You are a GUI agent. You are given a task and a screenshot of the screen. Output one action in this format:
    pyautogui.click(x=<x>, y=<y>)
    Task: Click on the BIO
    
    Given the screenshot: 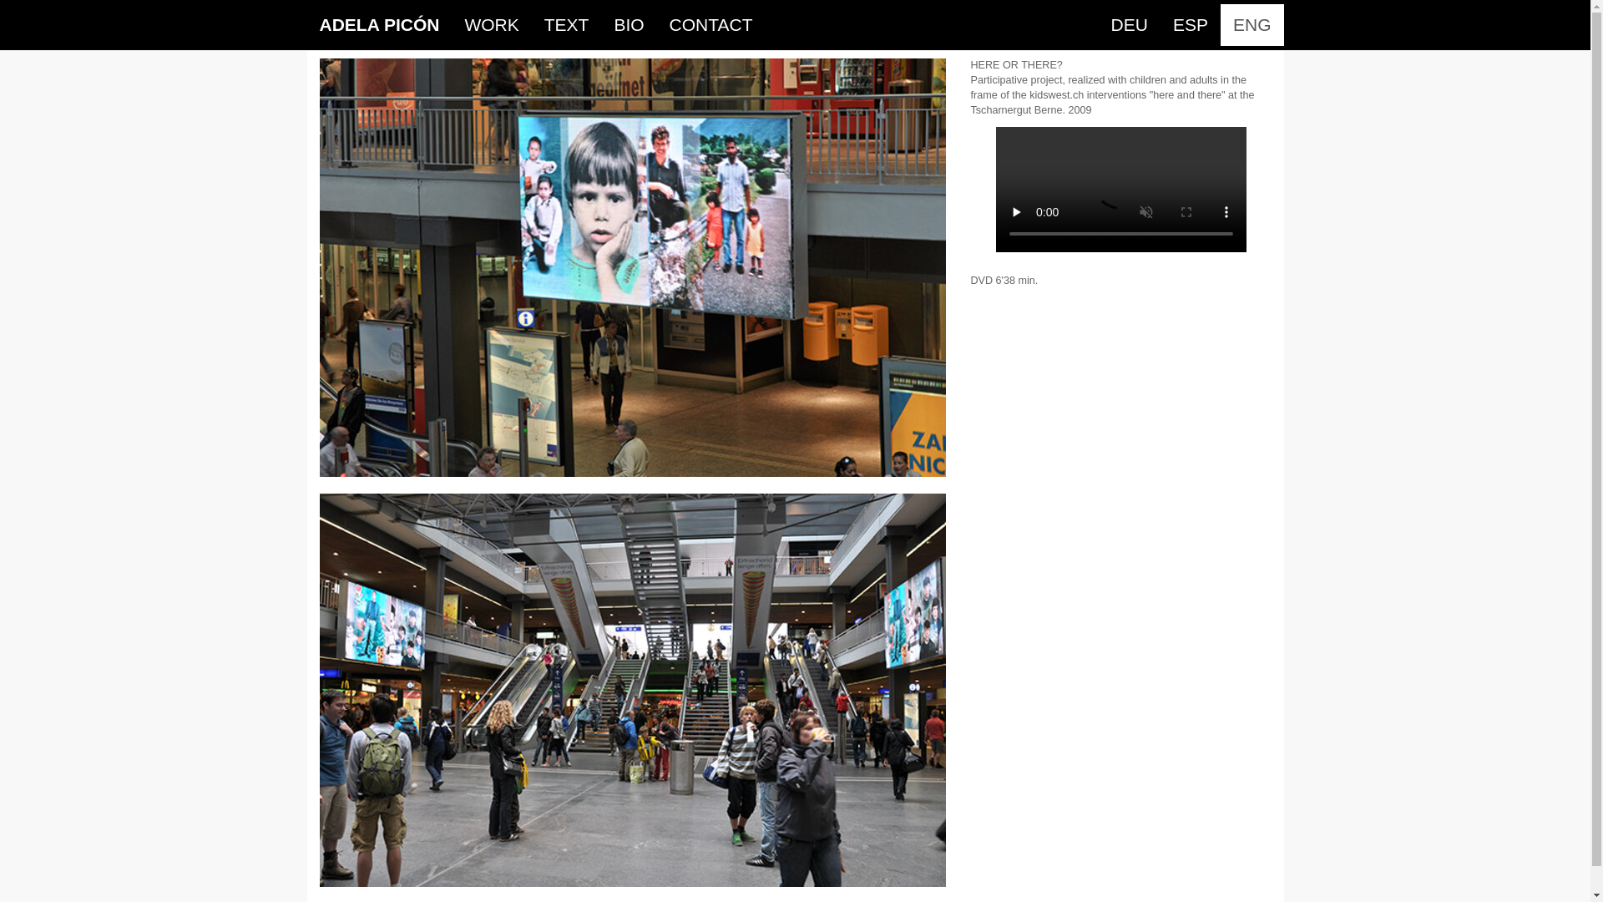 What is the action you would take?
    pyautogui.click(x=629, y=25)
    